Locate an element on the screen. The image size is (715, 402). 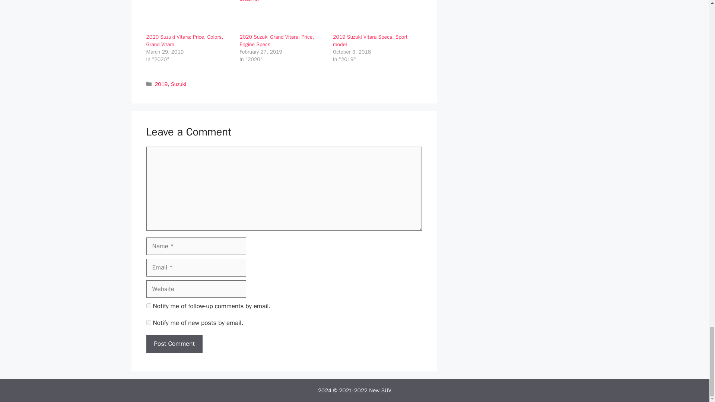
Post Comment is located at coordinates (174, 344).